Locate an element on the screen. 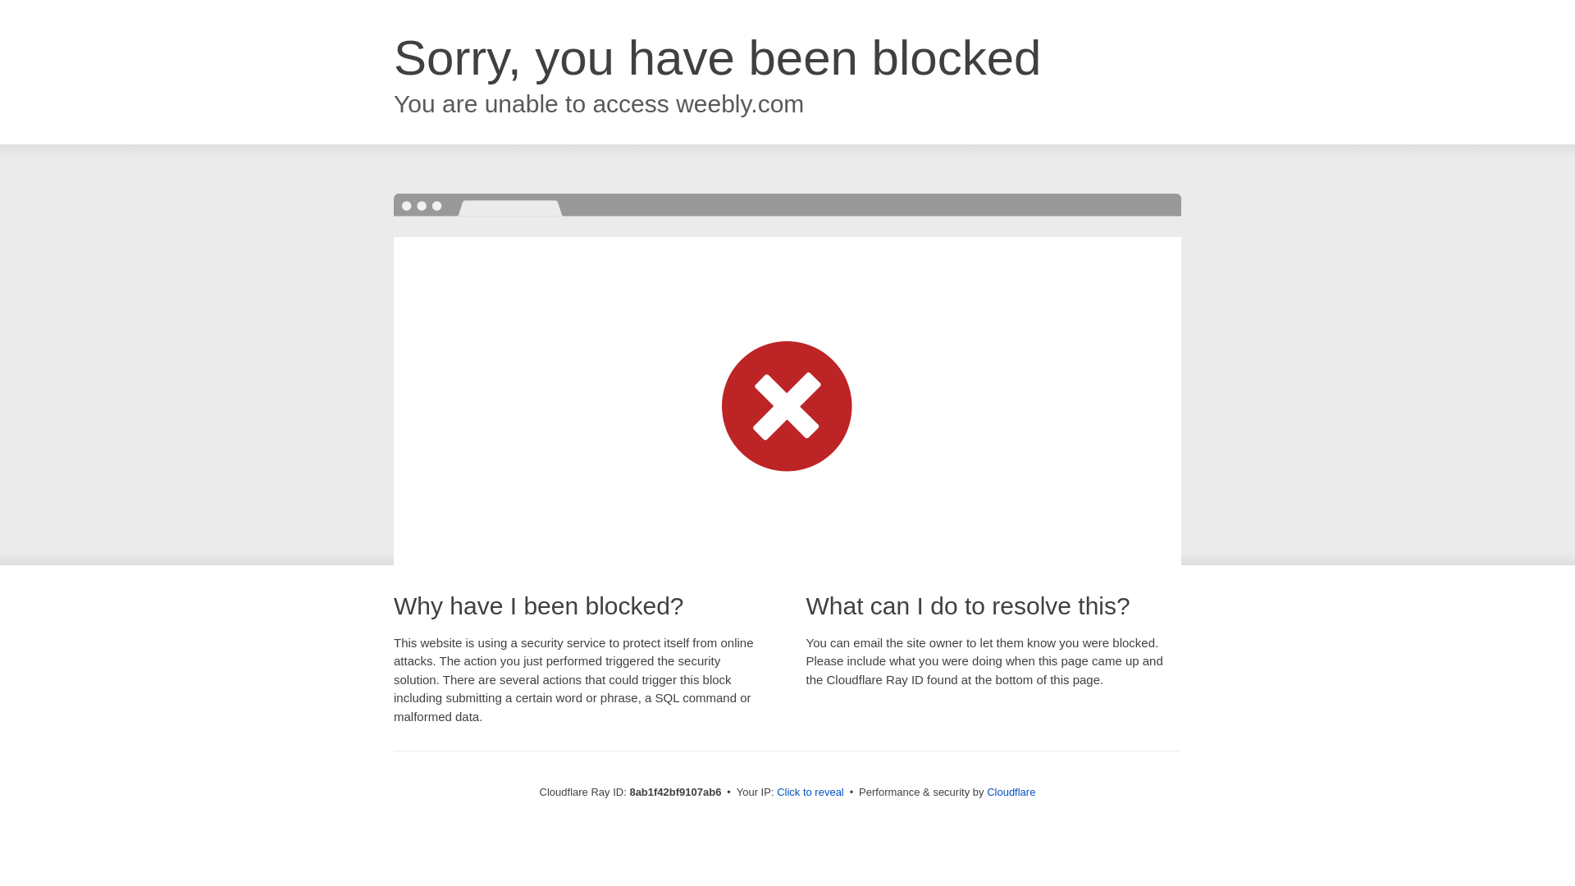 The image size is (1575, 886). Click to reveal is located at coordinates (810, 792).